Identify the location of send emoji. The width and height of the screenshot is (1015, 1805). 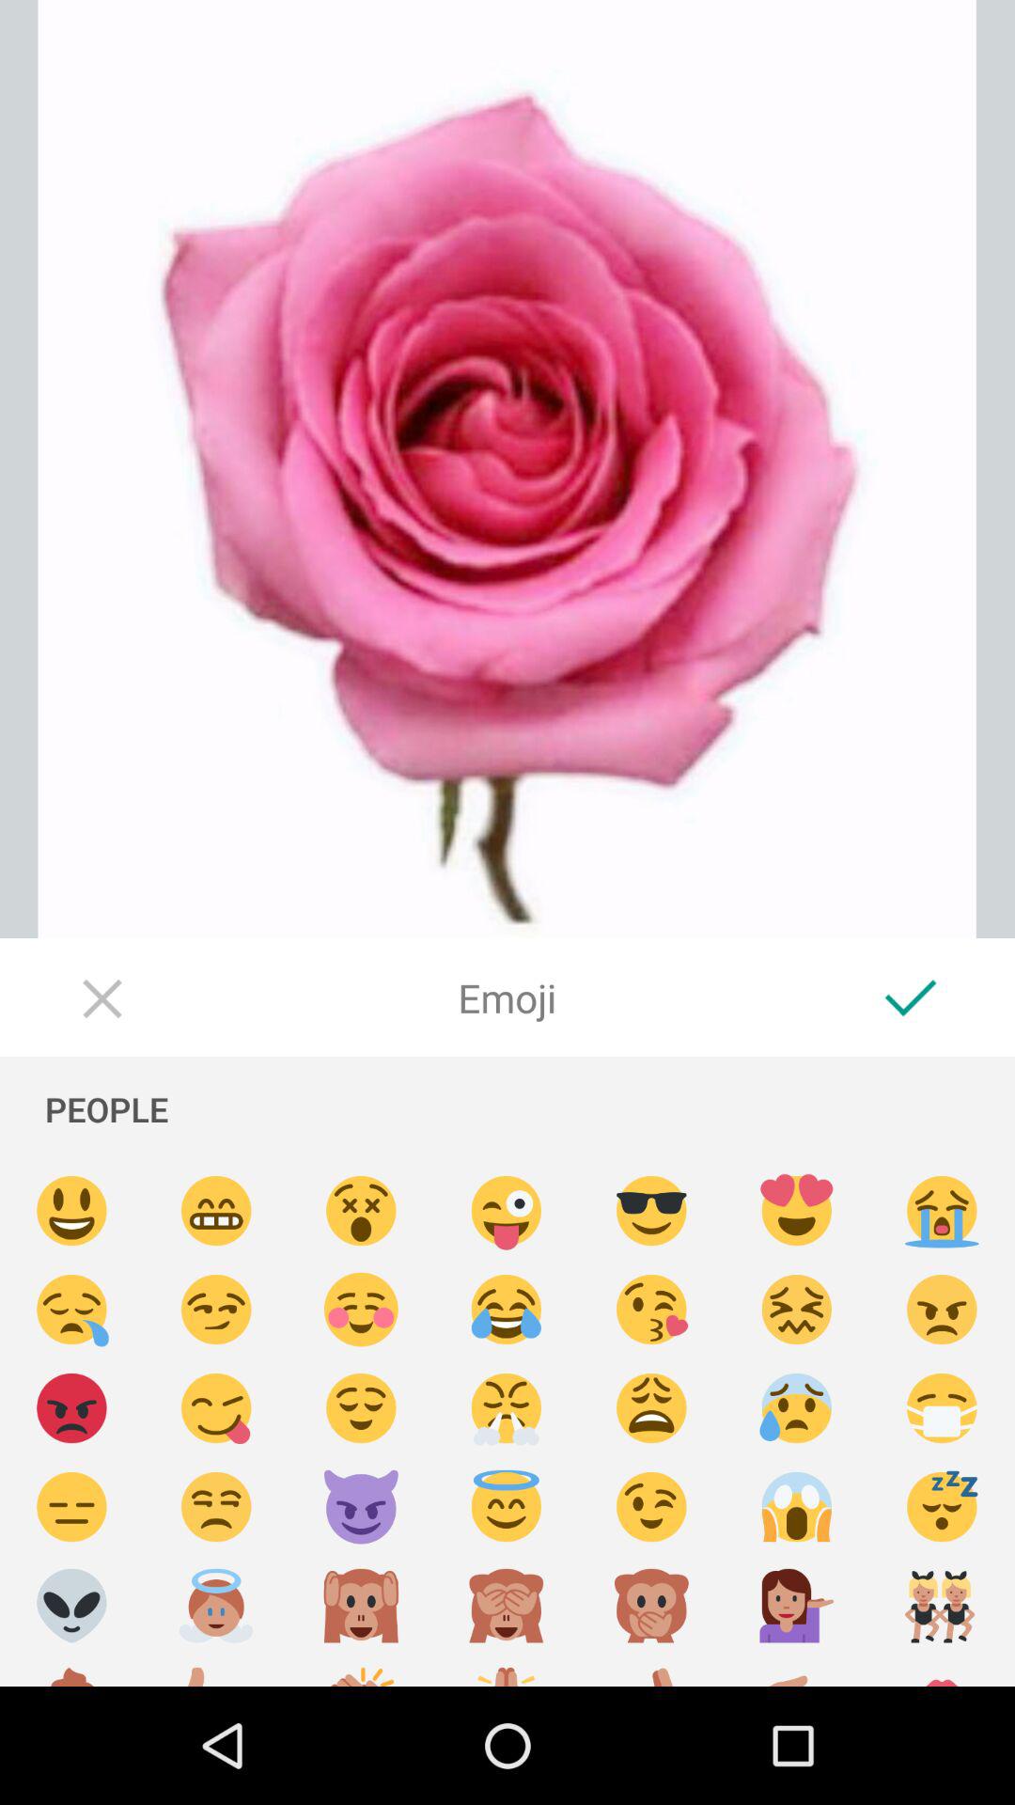
(361, 1606).